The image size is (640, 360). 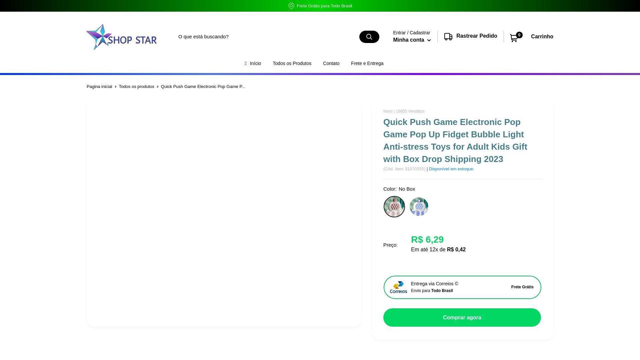 What do you see at coordinates (137, 86) in the screenshot?
I see `Frete e Entrega` at bounding box center [137, 86].